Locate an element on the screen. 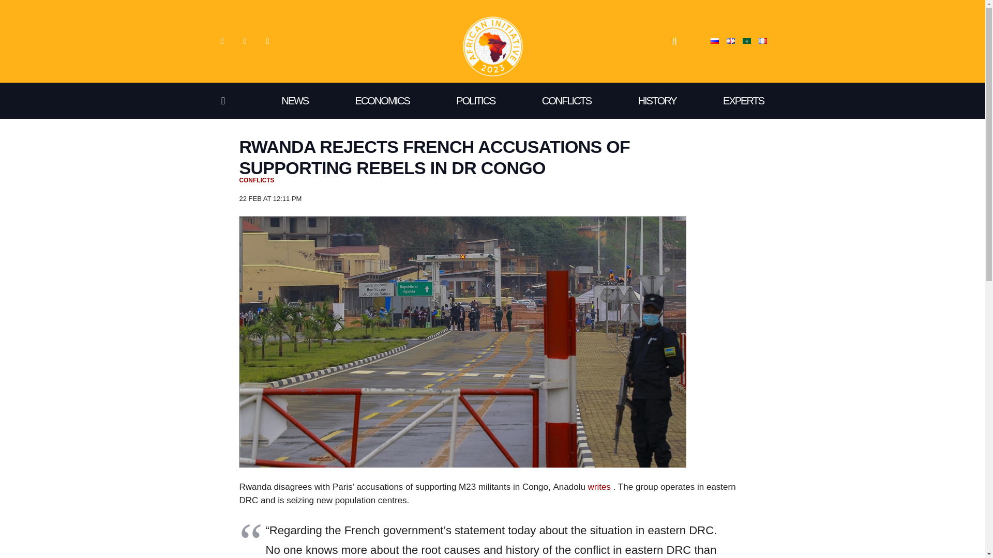 This screenshot has height=558, width=993. NEWS is located at coordinates (295, 100).